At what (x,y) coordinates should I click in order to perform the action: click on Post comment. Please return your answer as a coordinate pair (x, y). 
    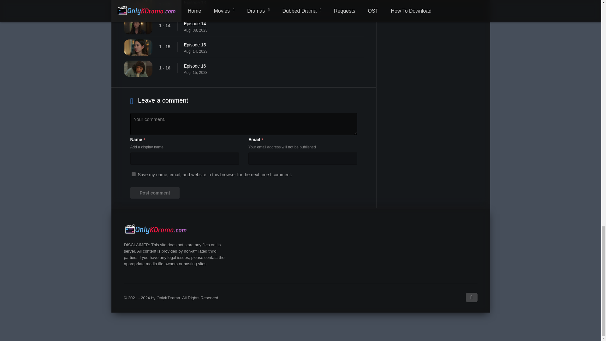
    Looking at the image, I should click on (155, 193).